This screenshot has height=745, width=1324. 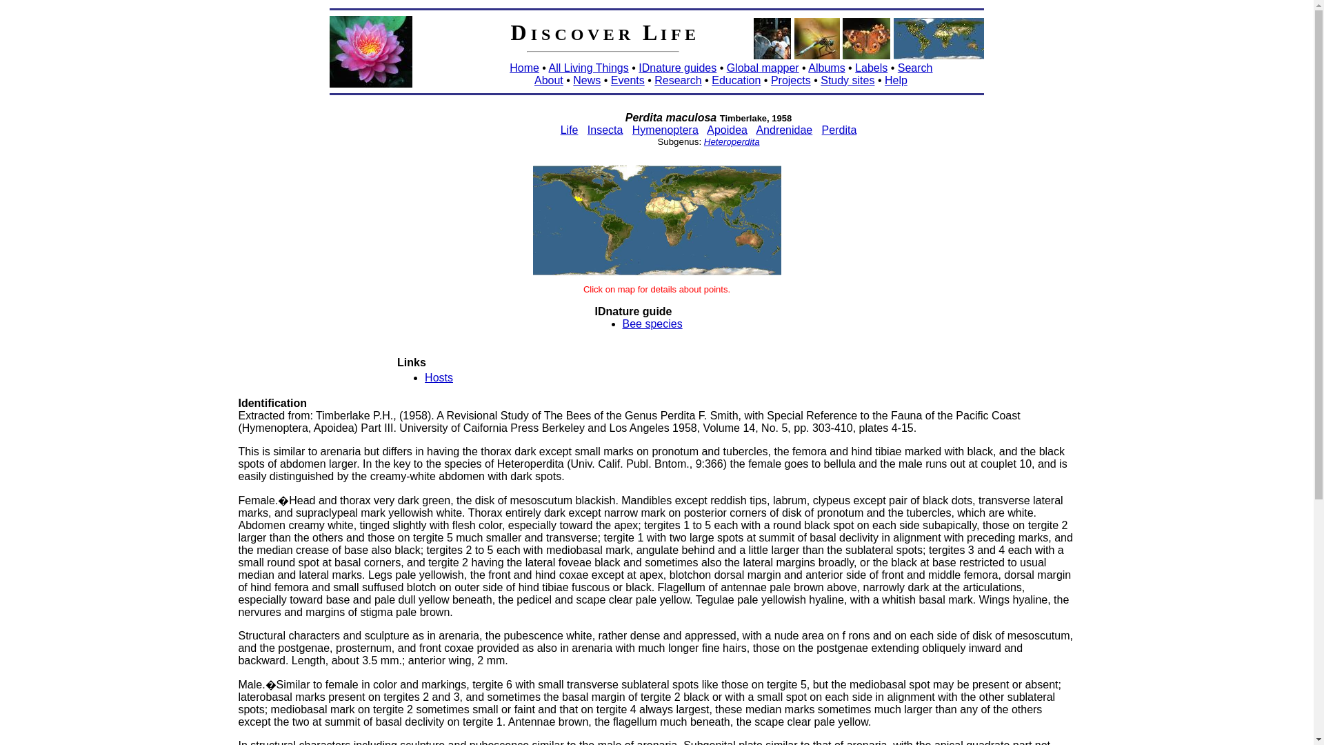 What do you see at coordinates (587, 80) in the screenshot?
I see `News` at bounding box center [587, 80].